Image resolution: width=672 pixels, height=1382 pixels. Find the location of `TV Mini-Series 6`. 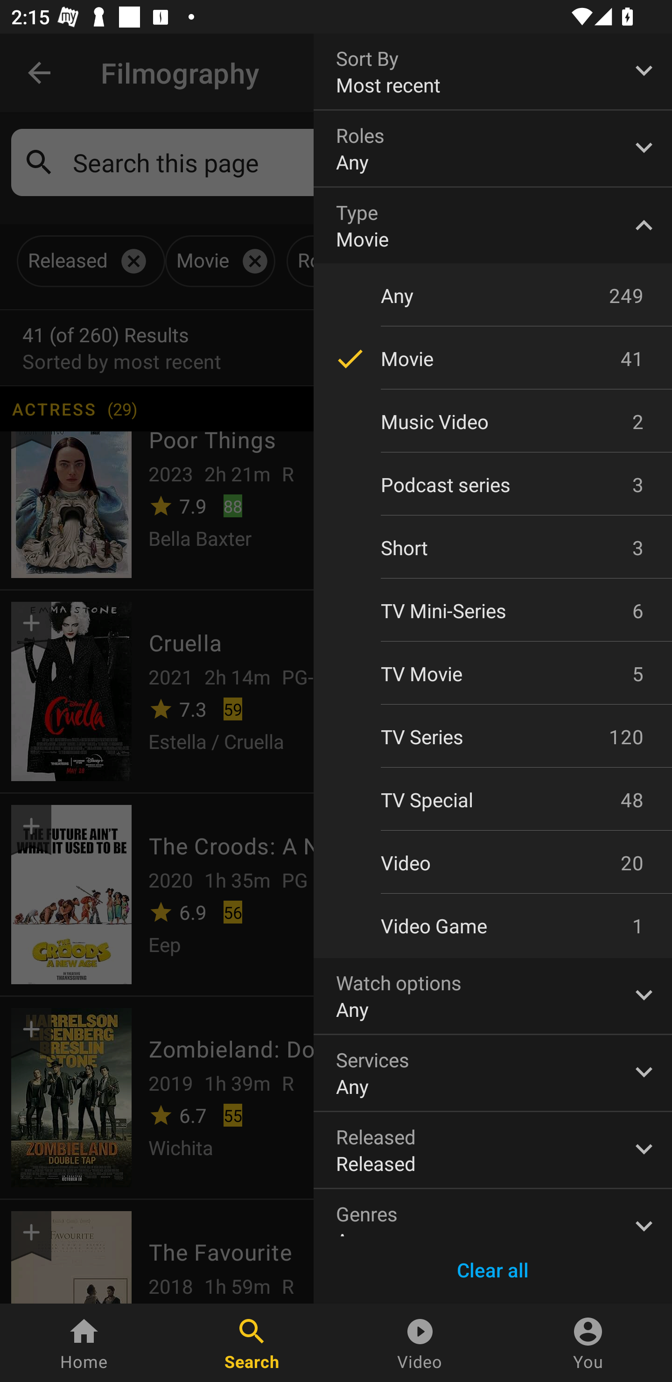

TV Mini-Series 6 is located at coordinates (493, 611).